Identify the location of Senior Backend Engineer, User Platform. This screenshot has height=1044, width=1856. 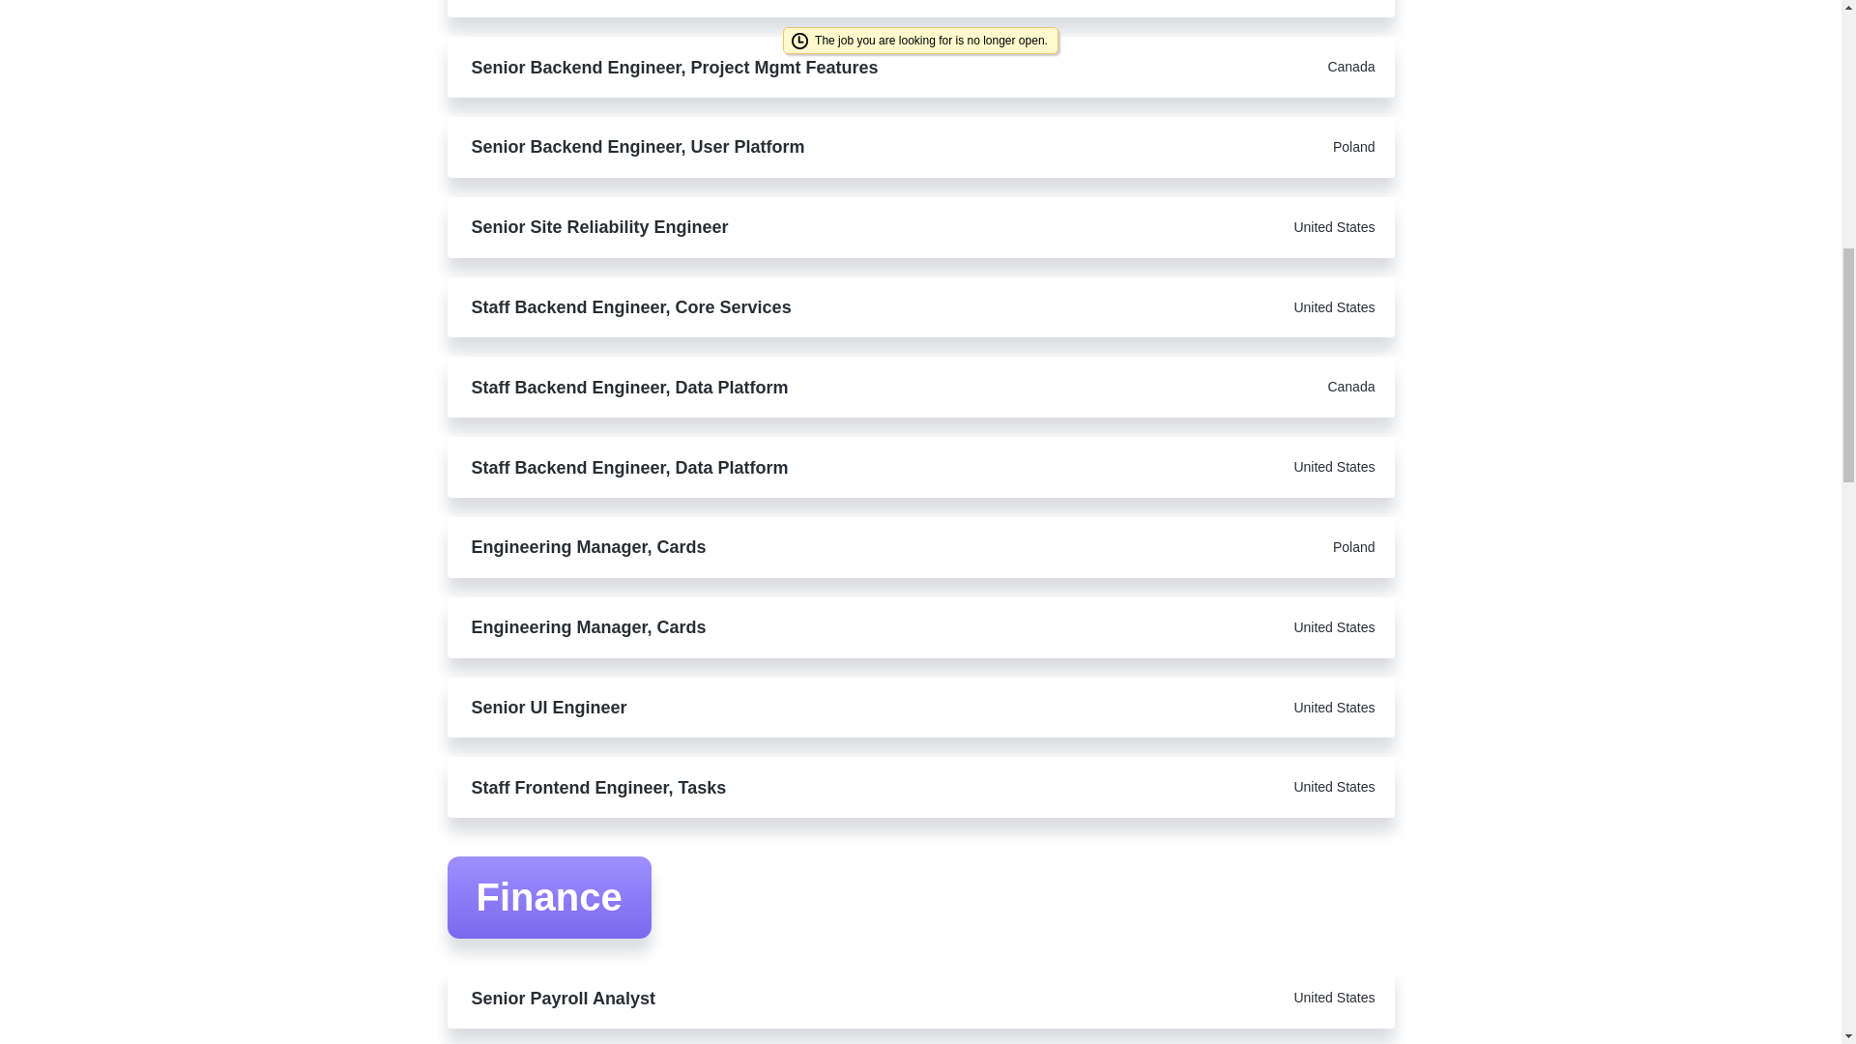
(787, 147).